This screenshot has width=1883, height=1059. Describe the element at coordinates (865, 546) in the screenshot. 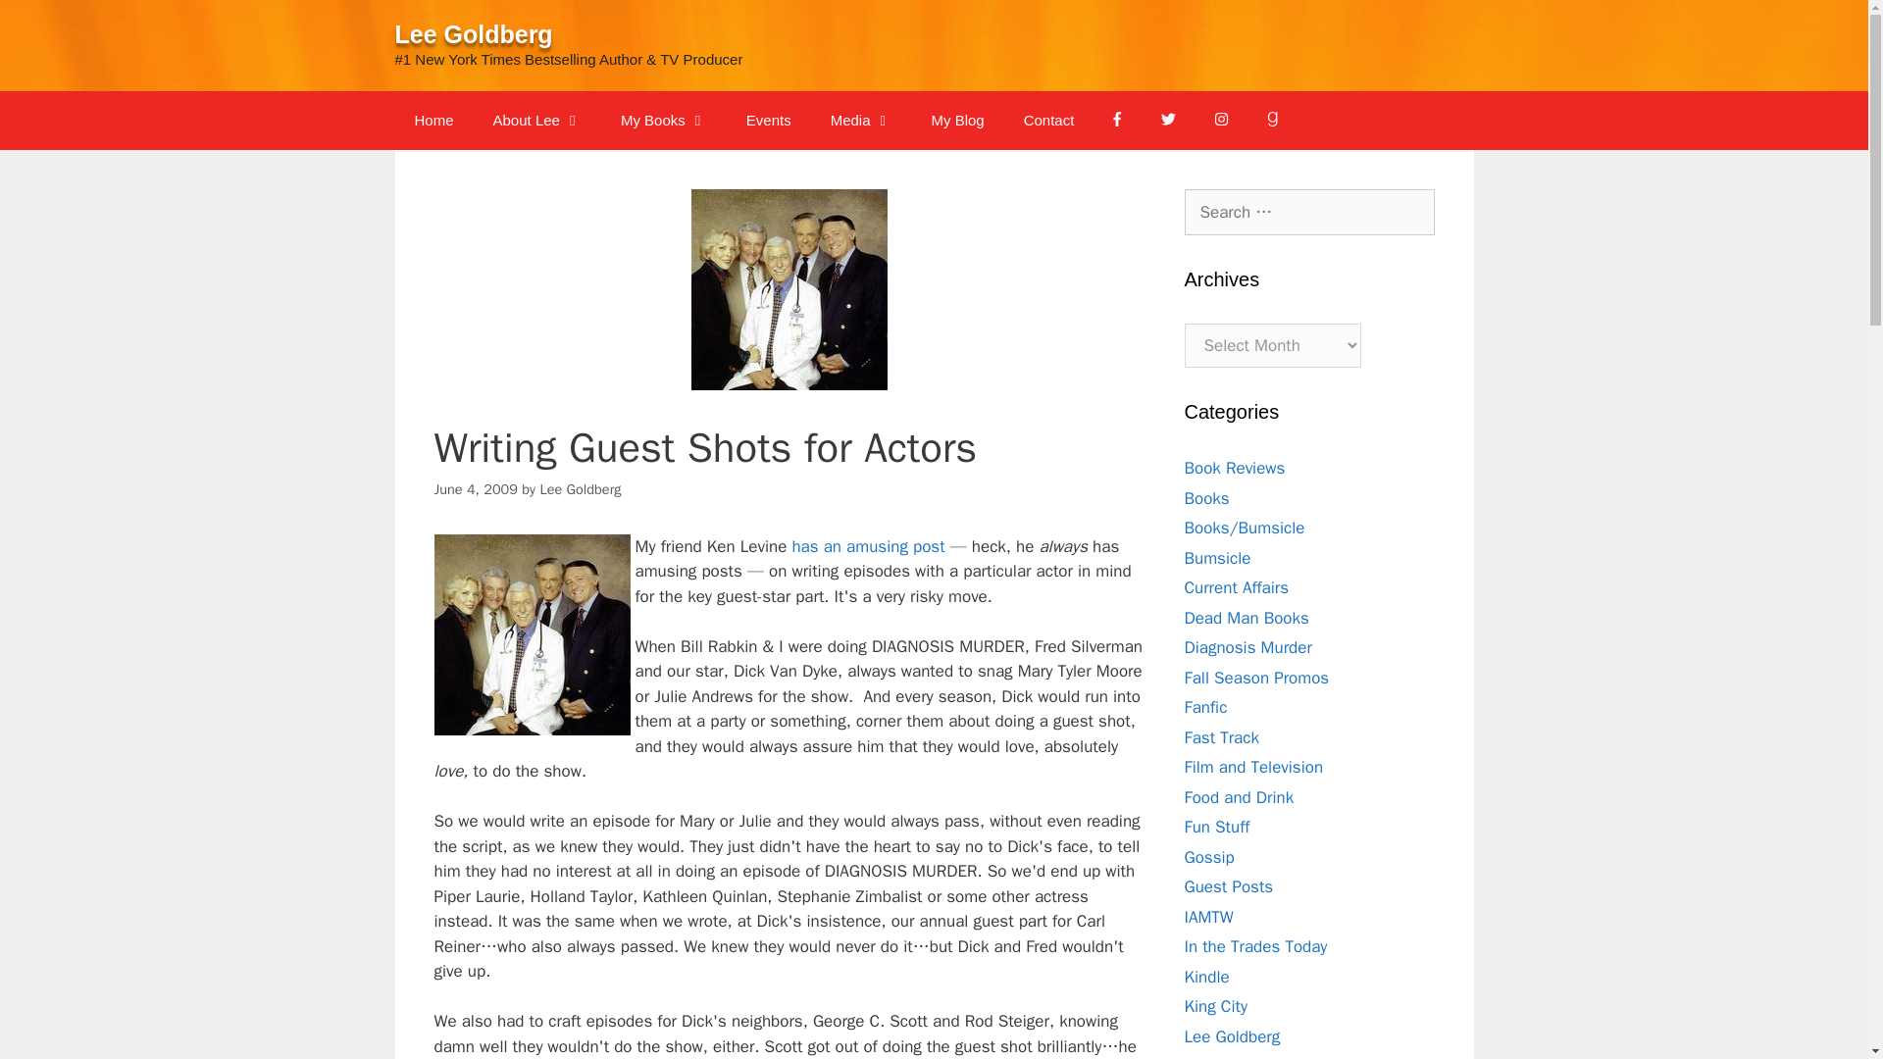

I see `has an amusing post` at that location.